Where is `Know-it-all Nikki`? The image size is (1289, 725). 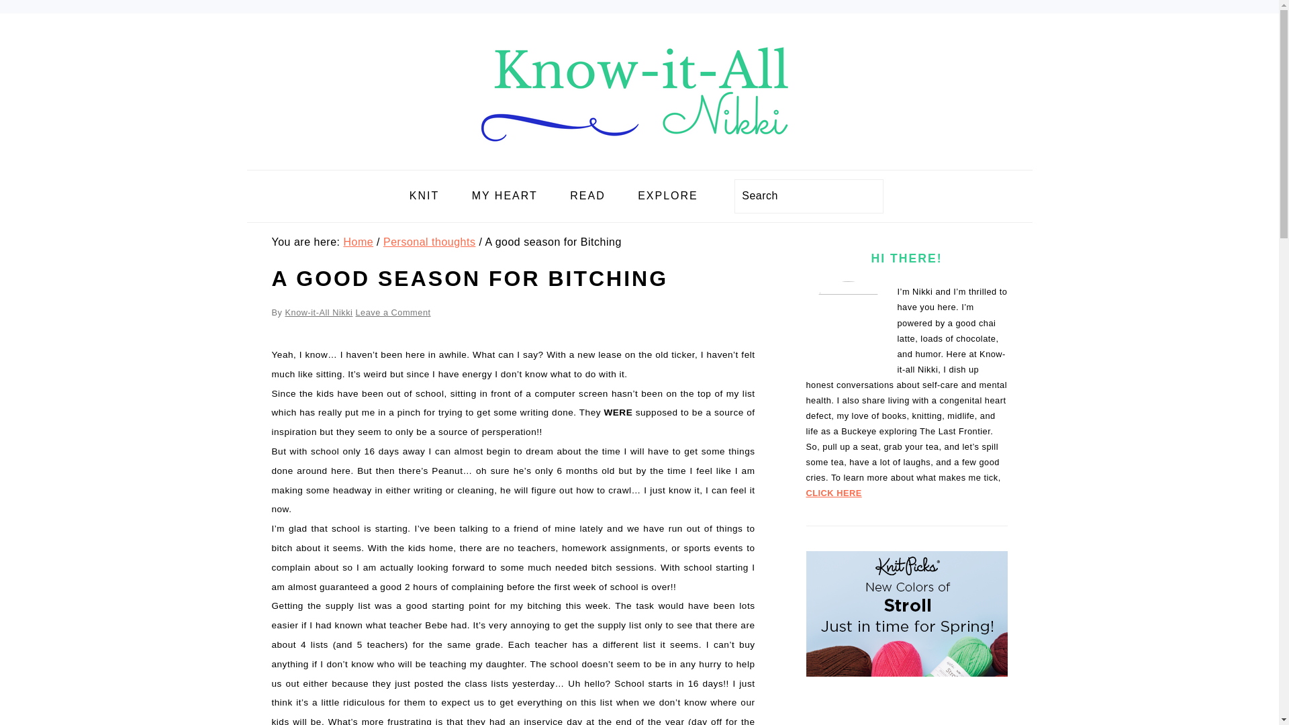
Know-it-all Nikki is located at coordinates (639, 159).